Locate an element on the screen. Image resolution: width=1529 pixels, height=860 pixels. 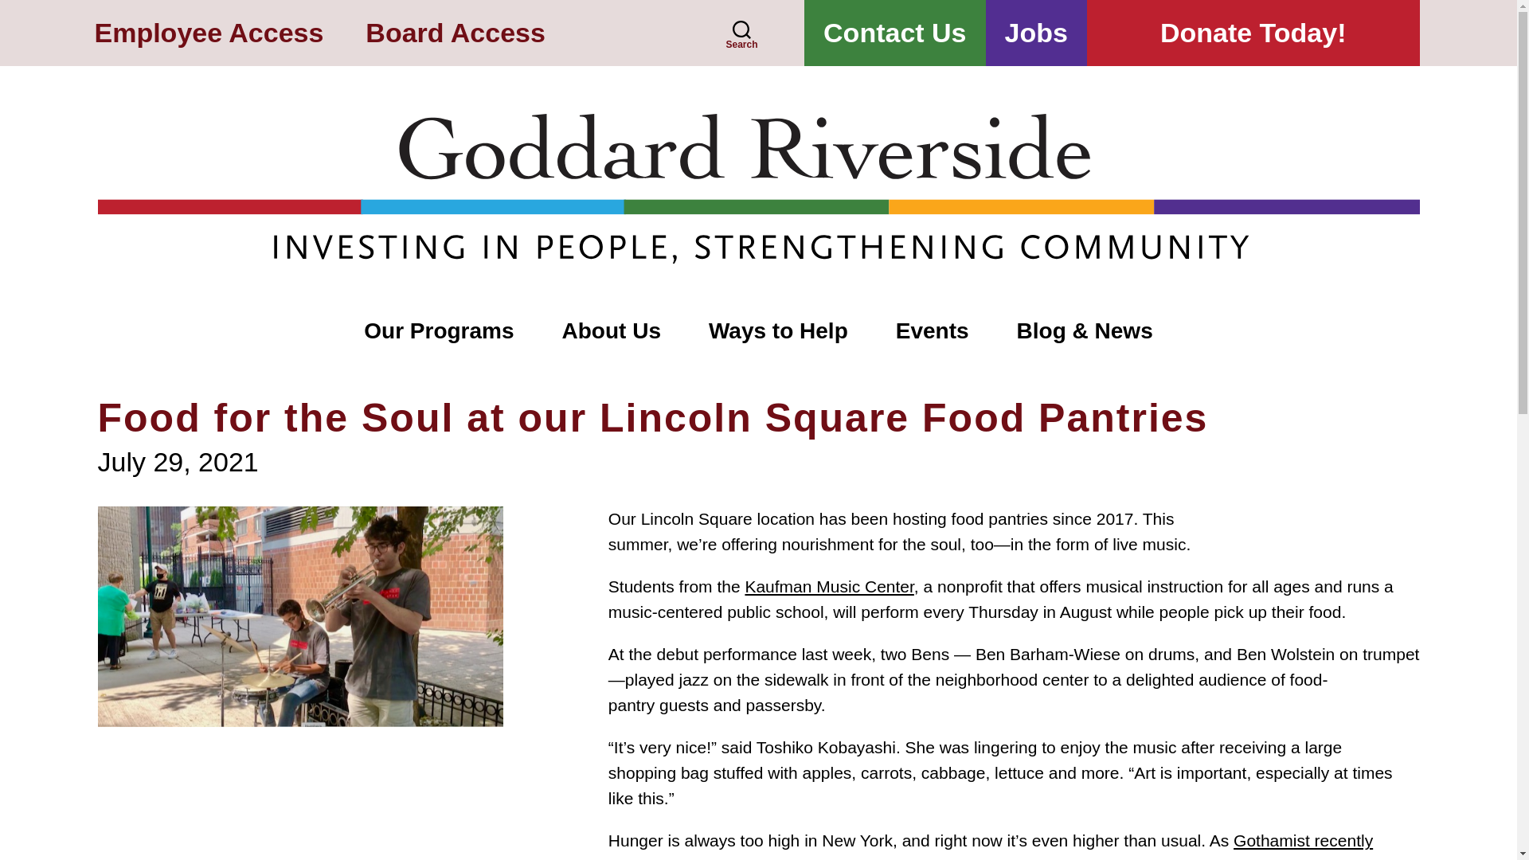
Employee Access is located at coordinates (208, 33).